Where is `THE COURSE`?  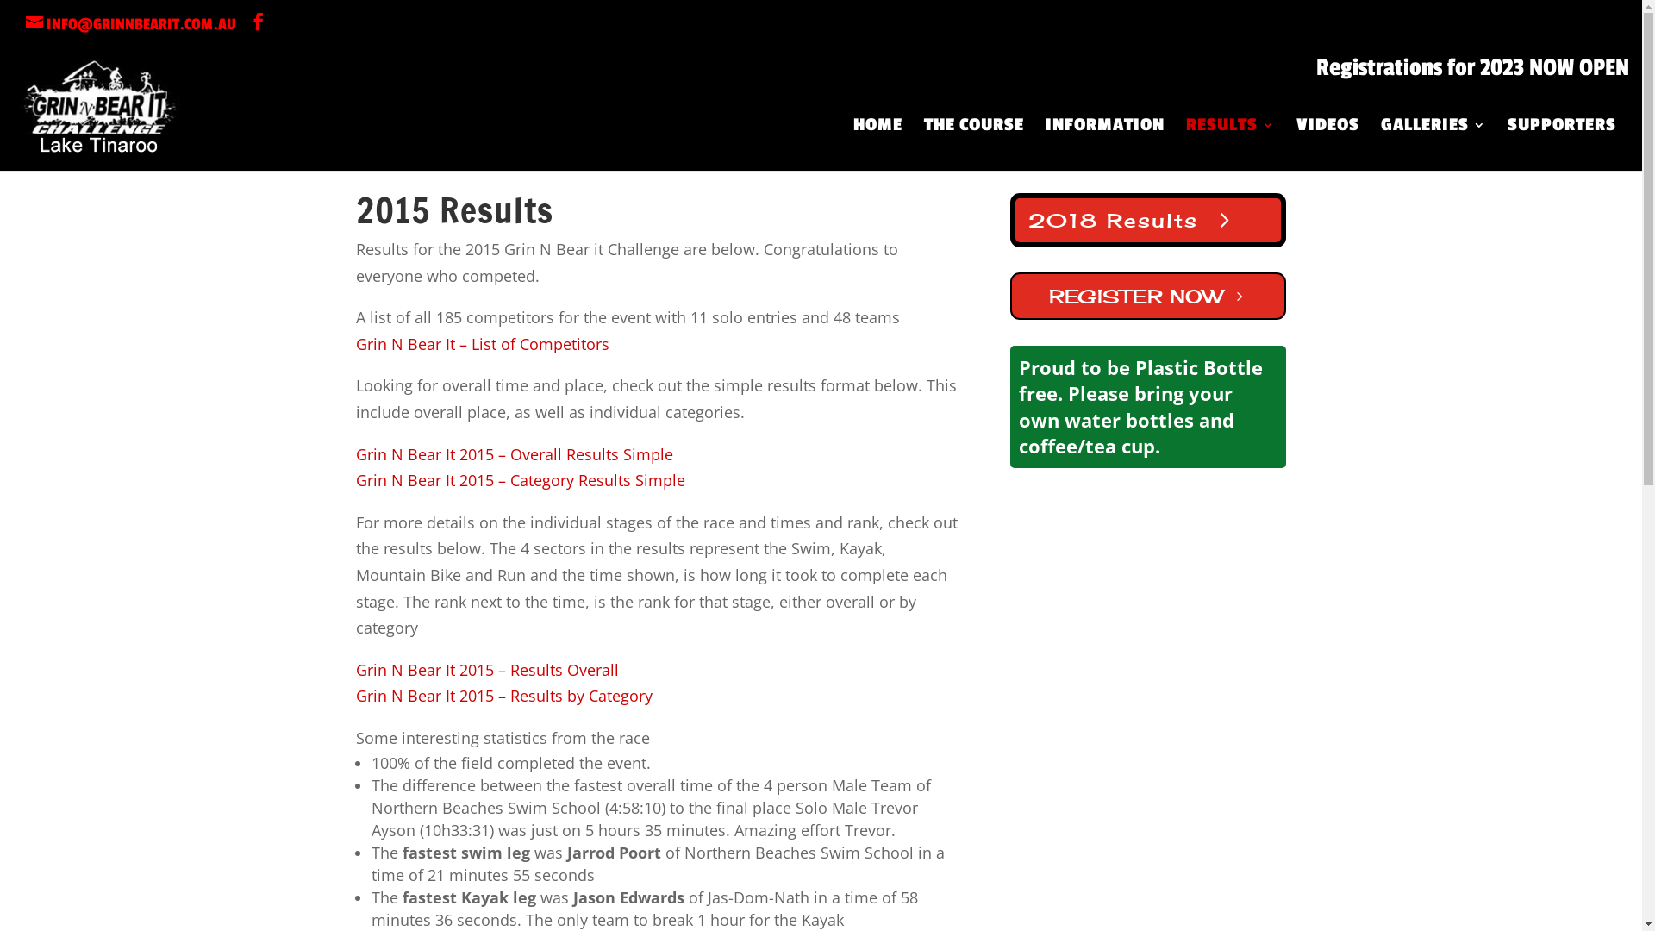
THE COURSE is located at coordinates (974, 145).